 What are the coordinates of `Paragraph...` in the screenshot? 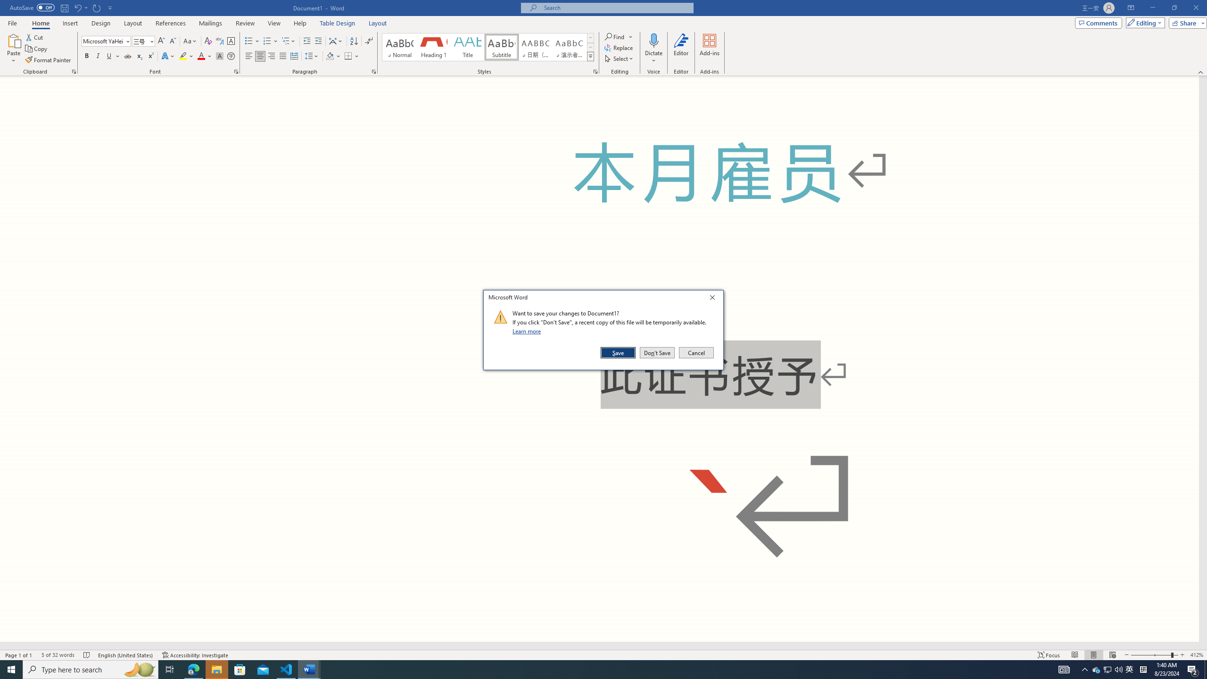 It's located at (374, 72).